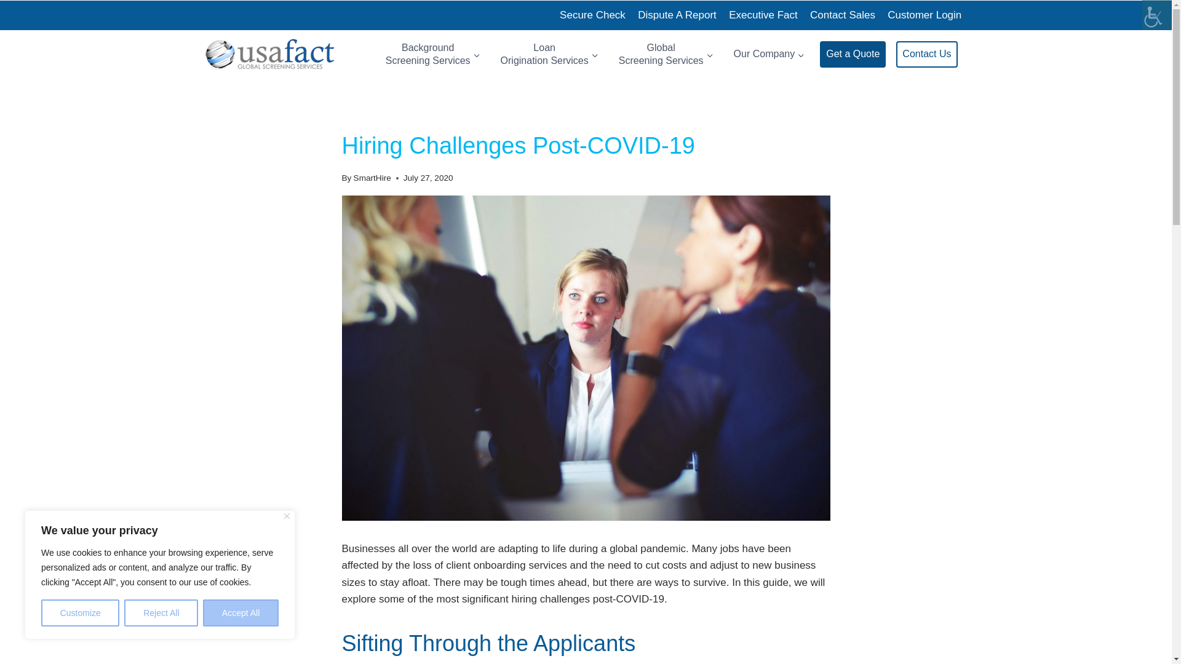  What do you see at coordinates (433, 54) in the screenshot?
I see `Secure Check` at bounding box center [433, 54].